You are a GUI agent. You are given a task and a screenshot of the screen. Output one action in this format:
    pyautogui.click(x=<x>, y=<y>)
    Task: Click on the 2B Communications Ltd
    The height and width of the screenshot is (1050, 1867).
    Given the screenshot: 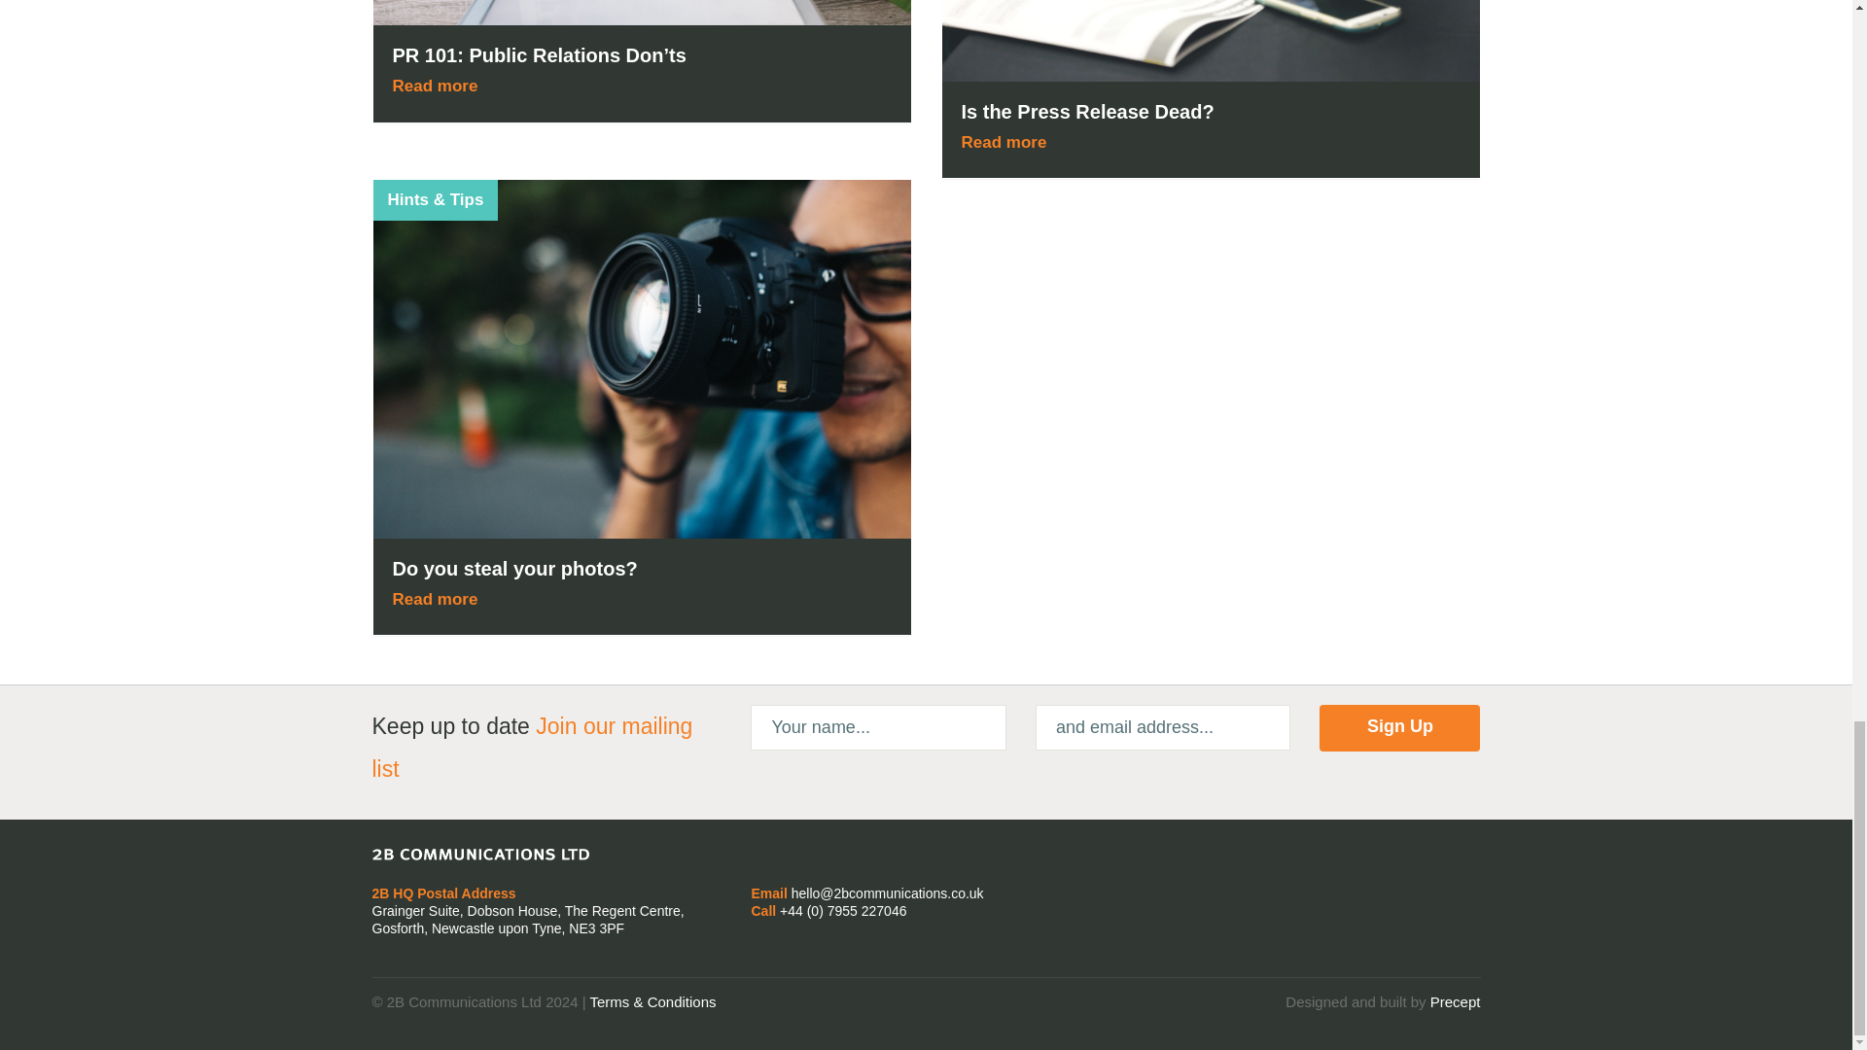 What is the action you would take?
    pyautogui.click(x=479, y=854)
    